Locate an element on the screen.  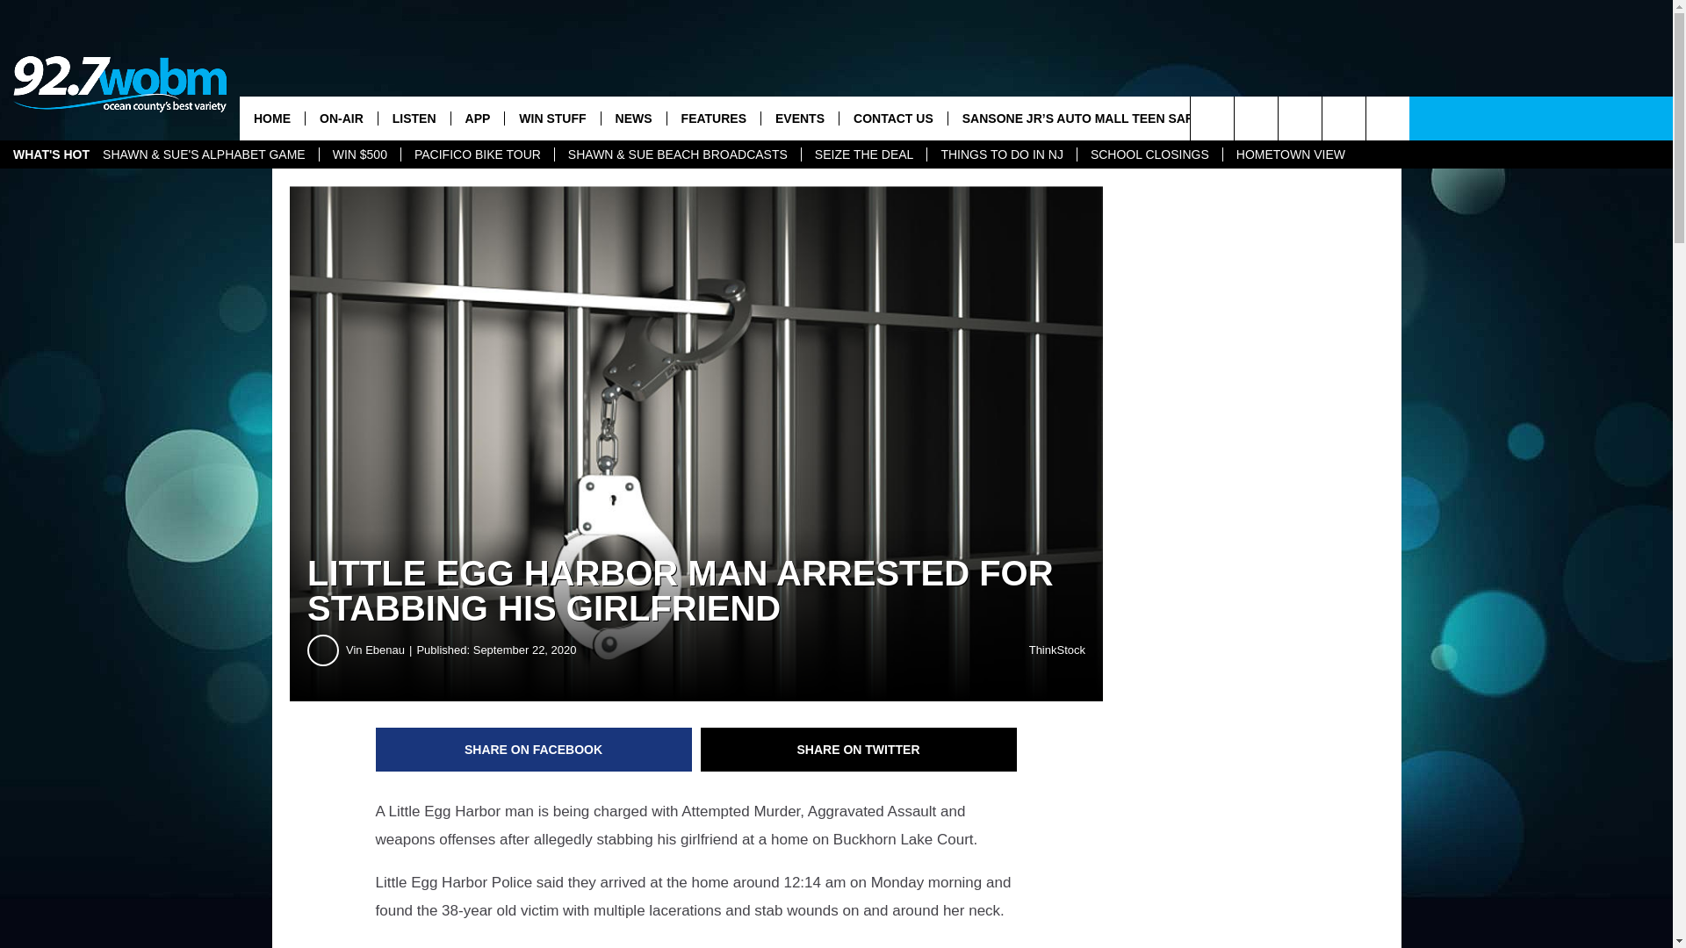
HOMETOWN VIEW is located at coordinates (1291, 154).